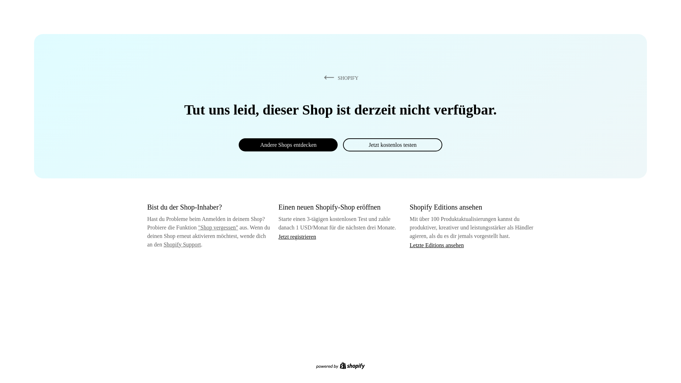  Describe the element at coordinates (182, 244) in the screenshot. I see `Shopify Support` at that location.